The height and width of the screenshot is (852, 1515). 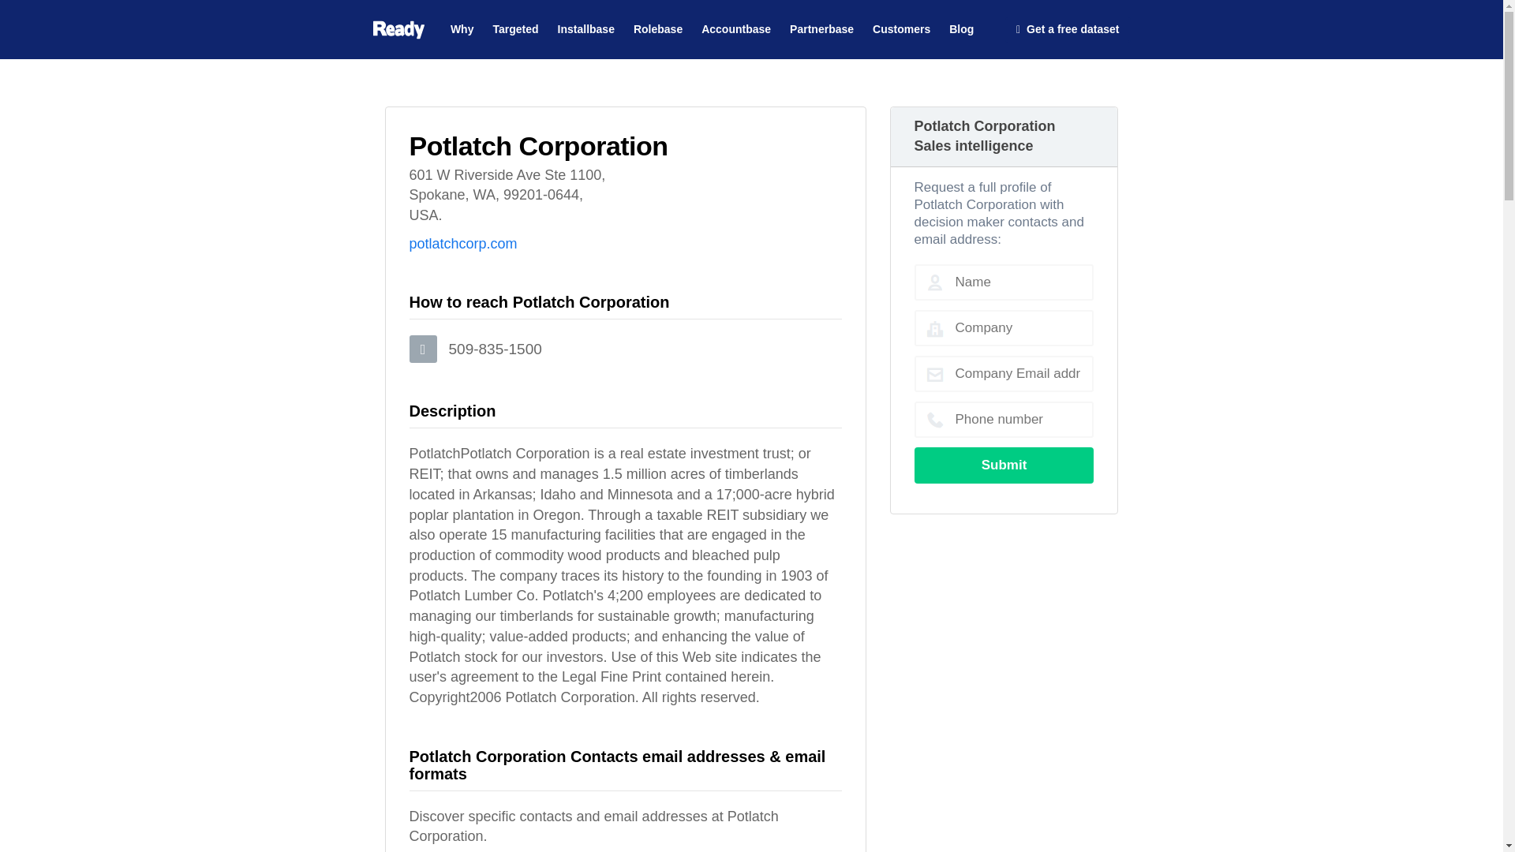 I want to click on Installbase, so click(x=586, y=24).